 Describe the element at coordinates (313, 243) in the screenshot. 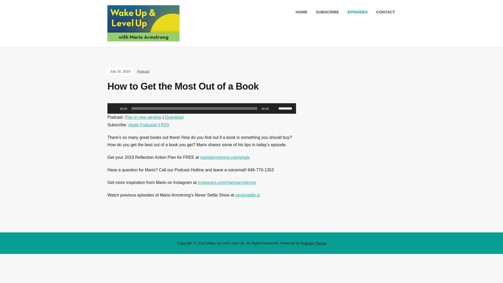

I see `Podcast Theme` at that location.